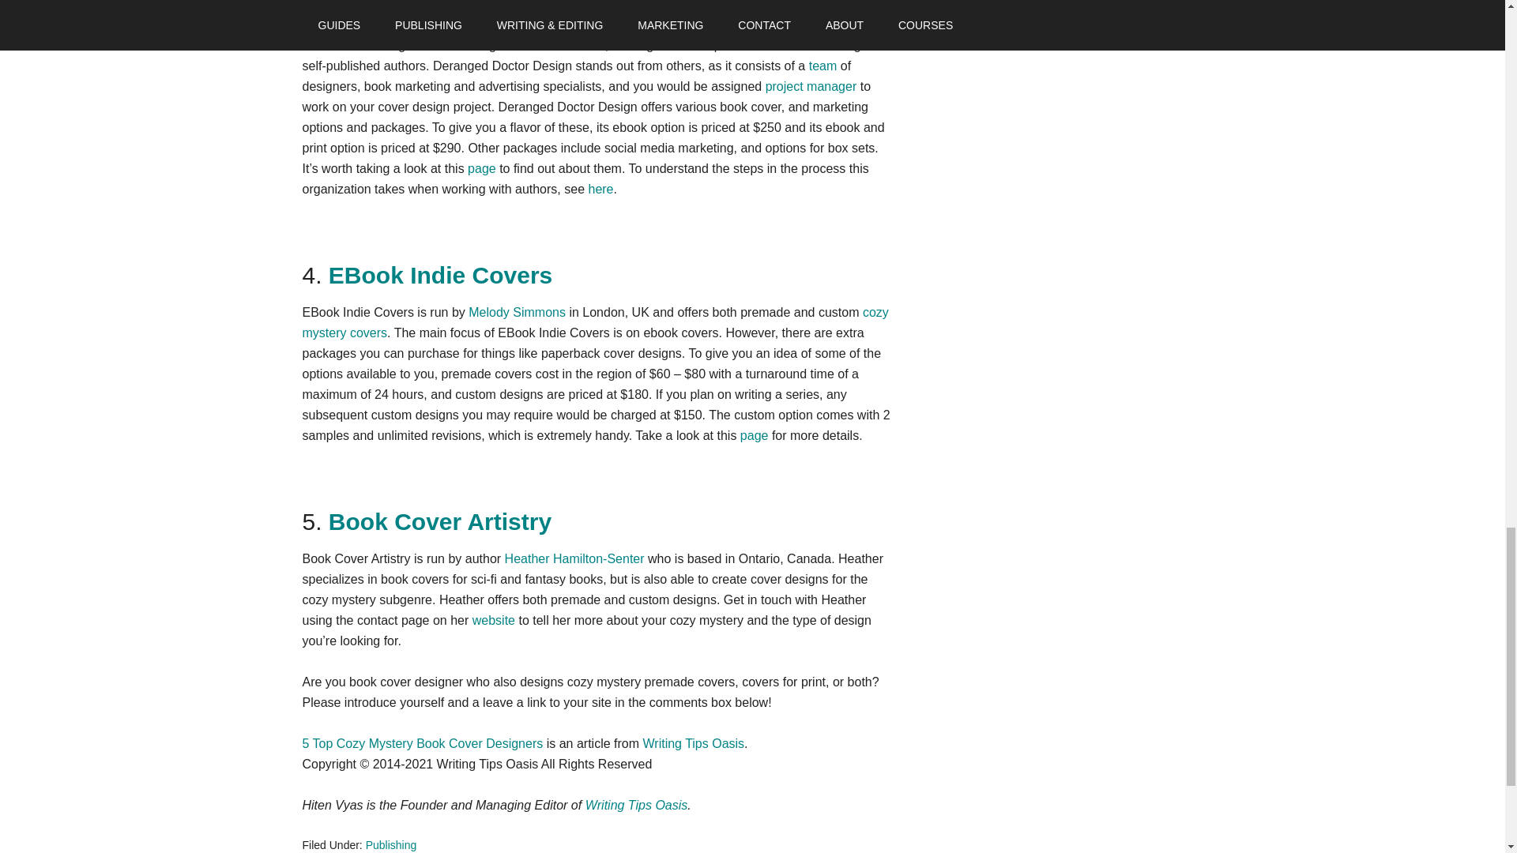 The image size is (1517, 853). Describe the element at coordinates (422, 744) in the screenshot. I see `5 Top Cozy Mystery Book Cover Designers` at that location.